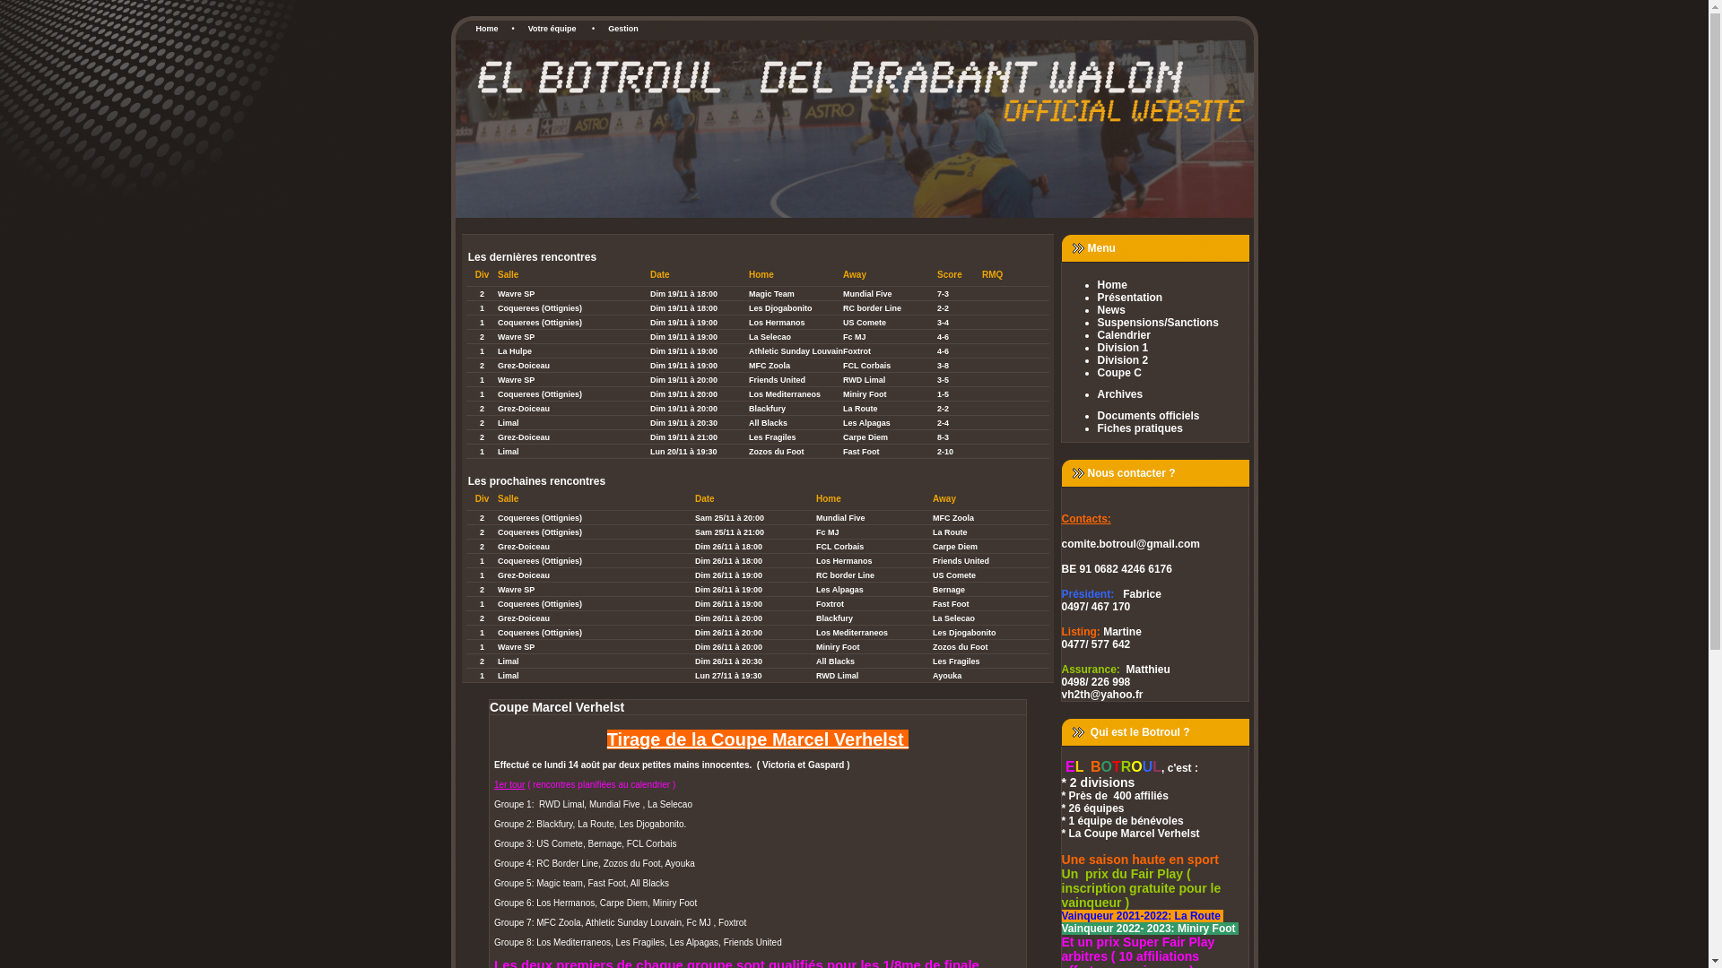  I want to click on Suspensions/Sanctions, so click(1173, 323).